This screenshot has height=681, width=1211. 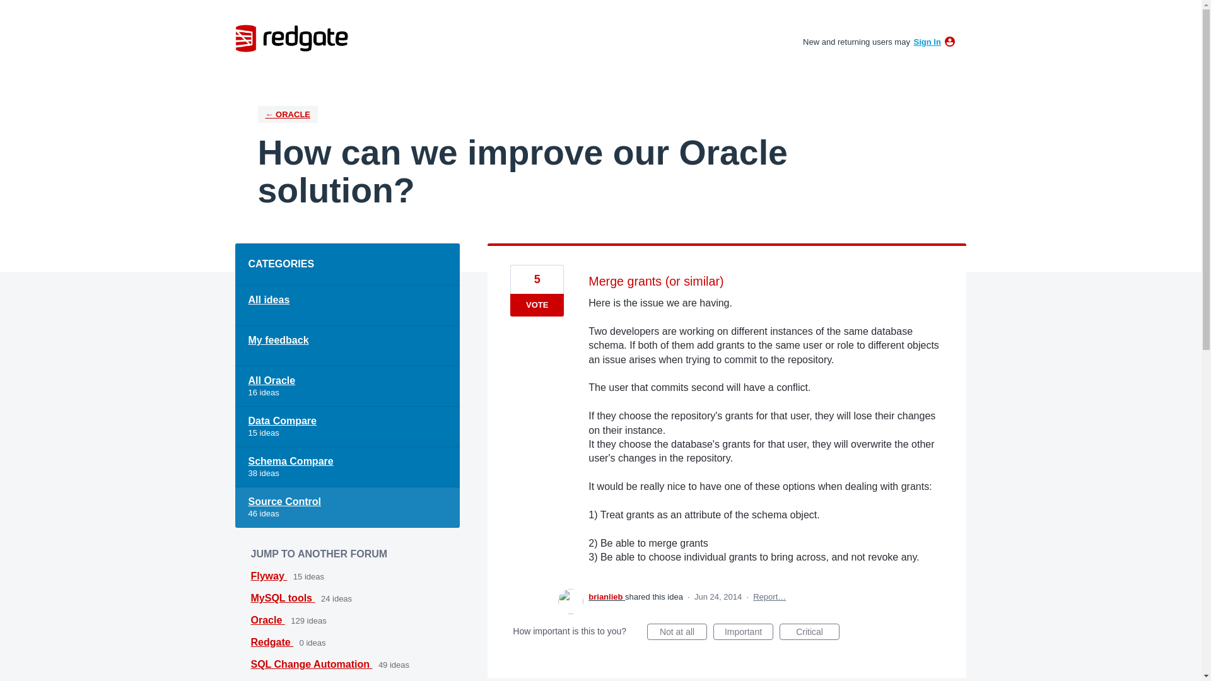 I want to click on SQL Change Automation, so click(x=312, y=664).